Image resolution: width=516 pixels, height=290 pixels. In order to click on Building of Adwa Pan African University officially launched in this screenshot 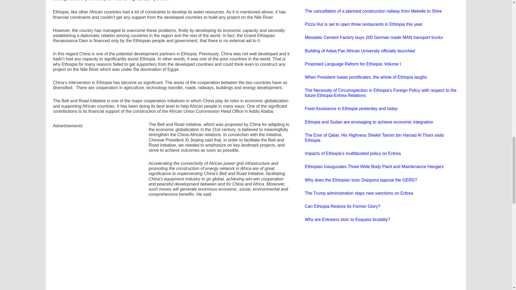, I will do `click(360, 51)`.